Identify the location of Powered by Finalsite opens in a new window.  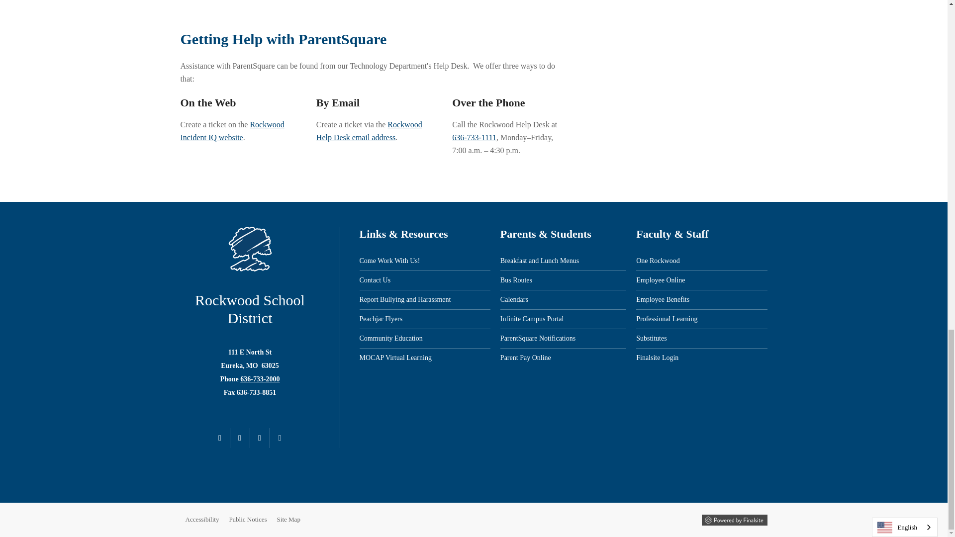
(734, 520).